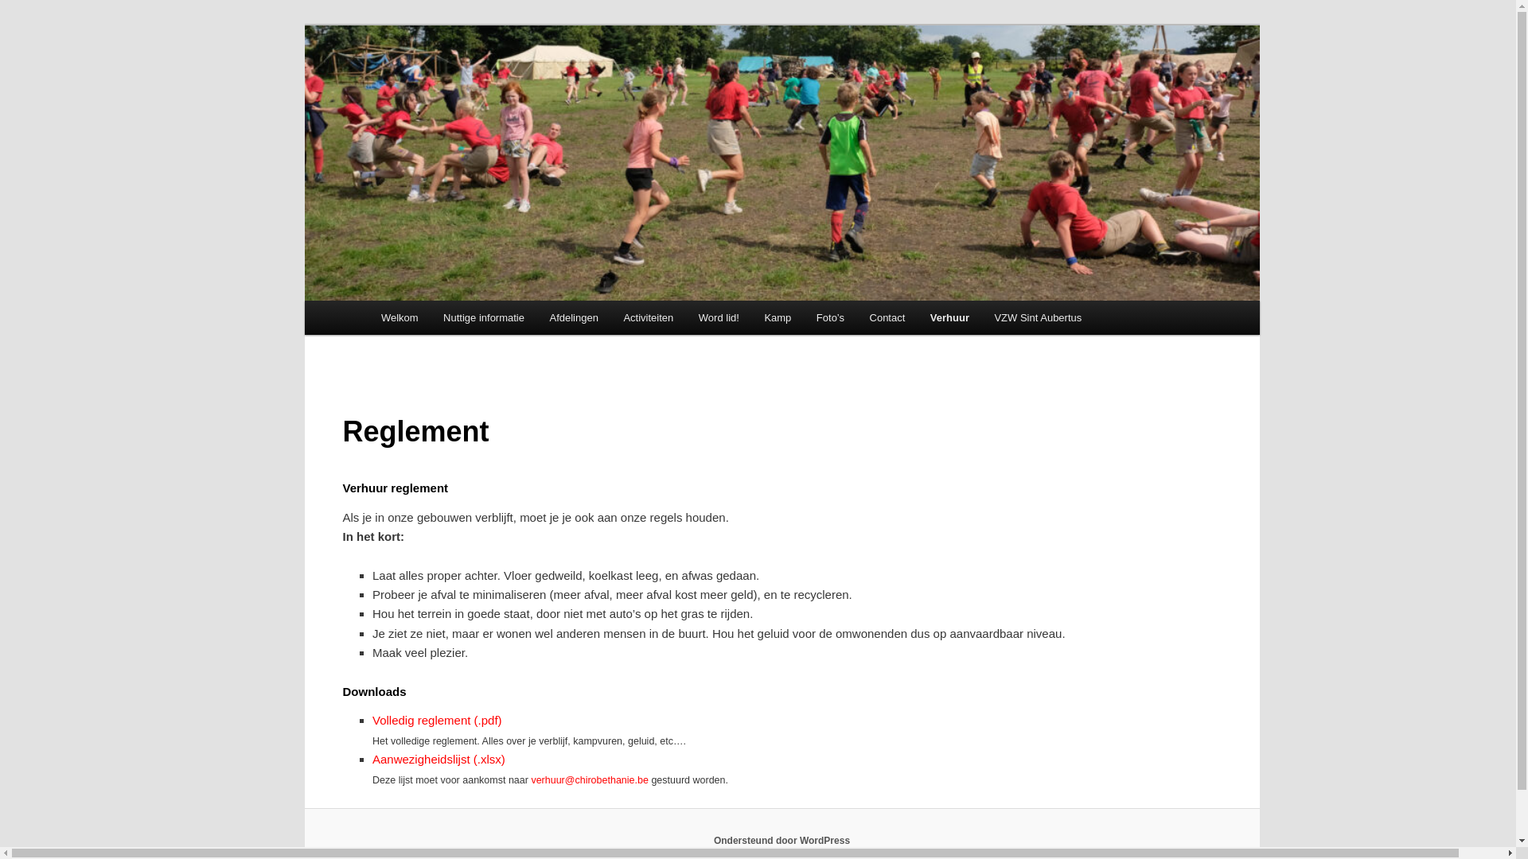  What do you see at coordinates (649, 318) in the screenshot?
I see `Activiteiten` at bounding box center [649, 318].